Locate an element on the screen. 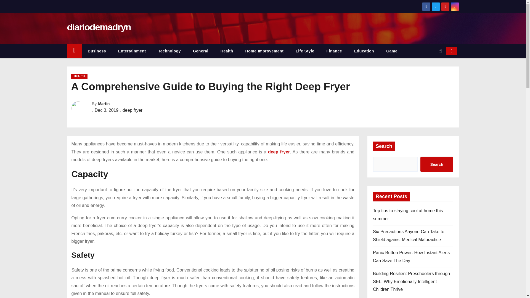  Finance is located at coordinates (334, 51).